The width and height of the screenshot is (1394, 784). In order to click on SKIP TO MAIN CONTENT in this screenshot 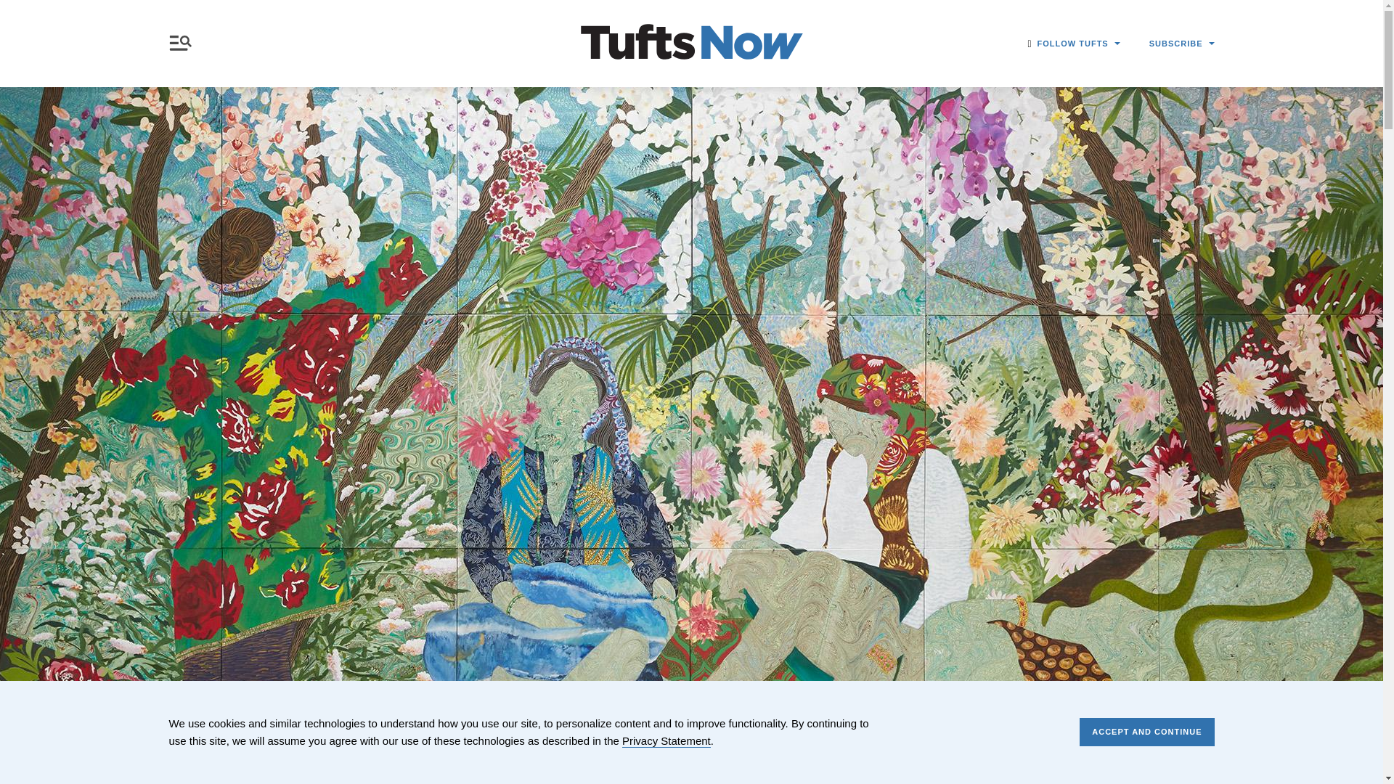, I will do `click(12, 9)`.